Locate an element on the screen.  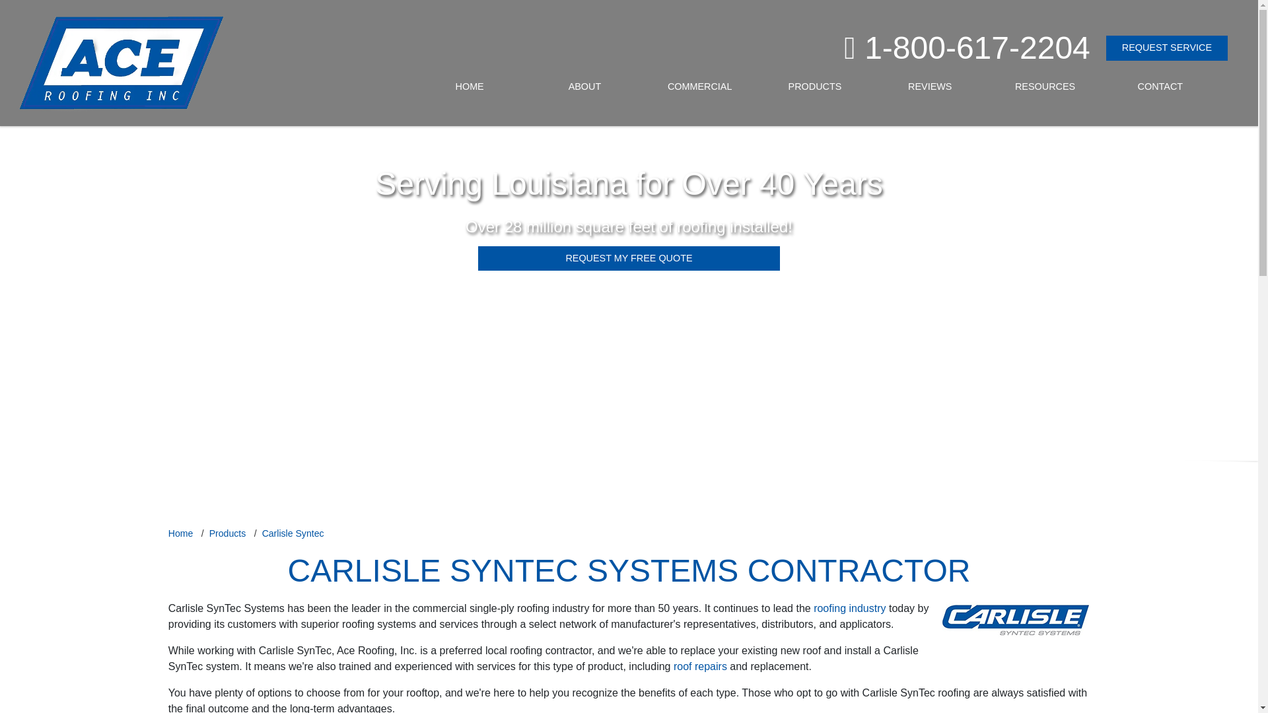
ABOUT is located at coordinates (584, 87).